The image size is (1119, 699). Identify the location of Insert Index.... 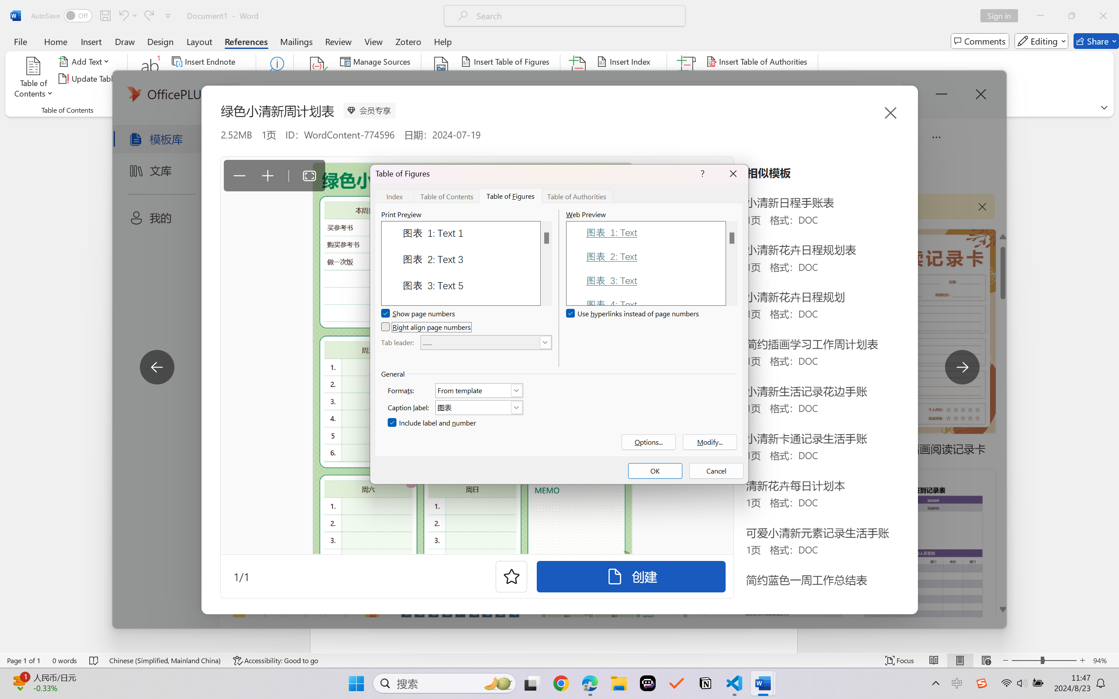
(625, 61).